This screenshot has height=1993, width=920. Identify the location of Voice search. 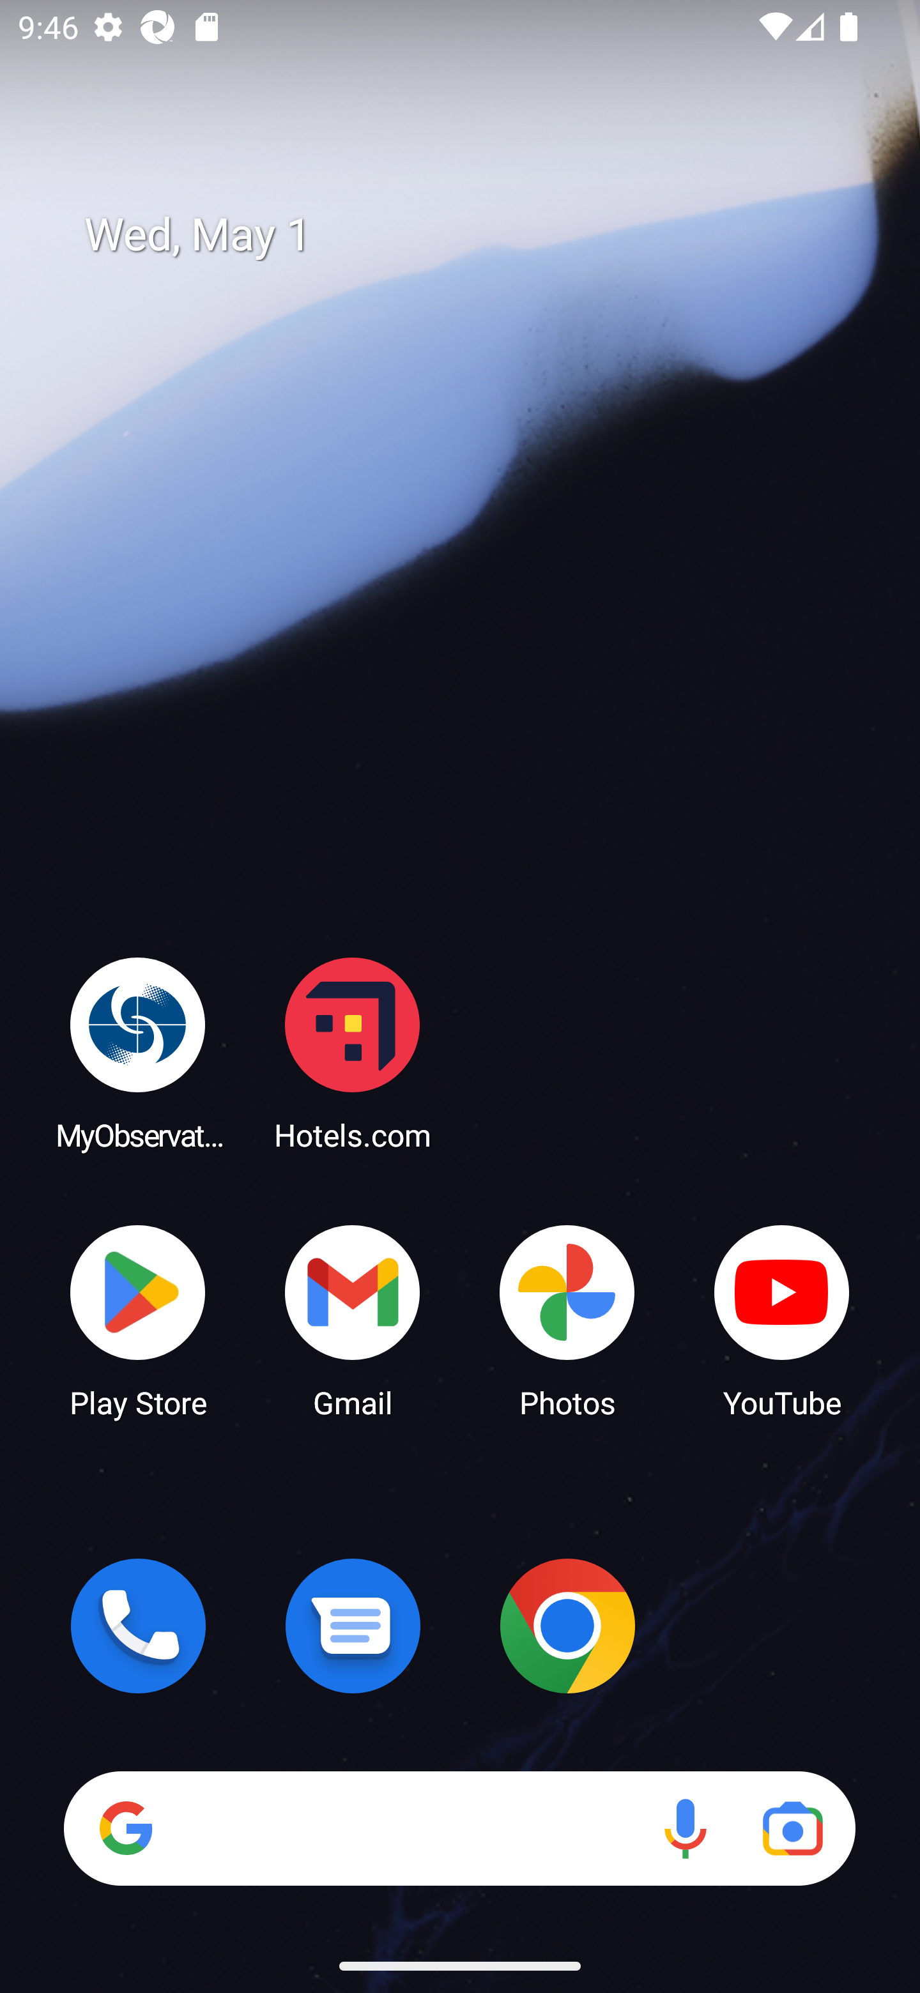
(685, 1828).